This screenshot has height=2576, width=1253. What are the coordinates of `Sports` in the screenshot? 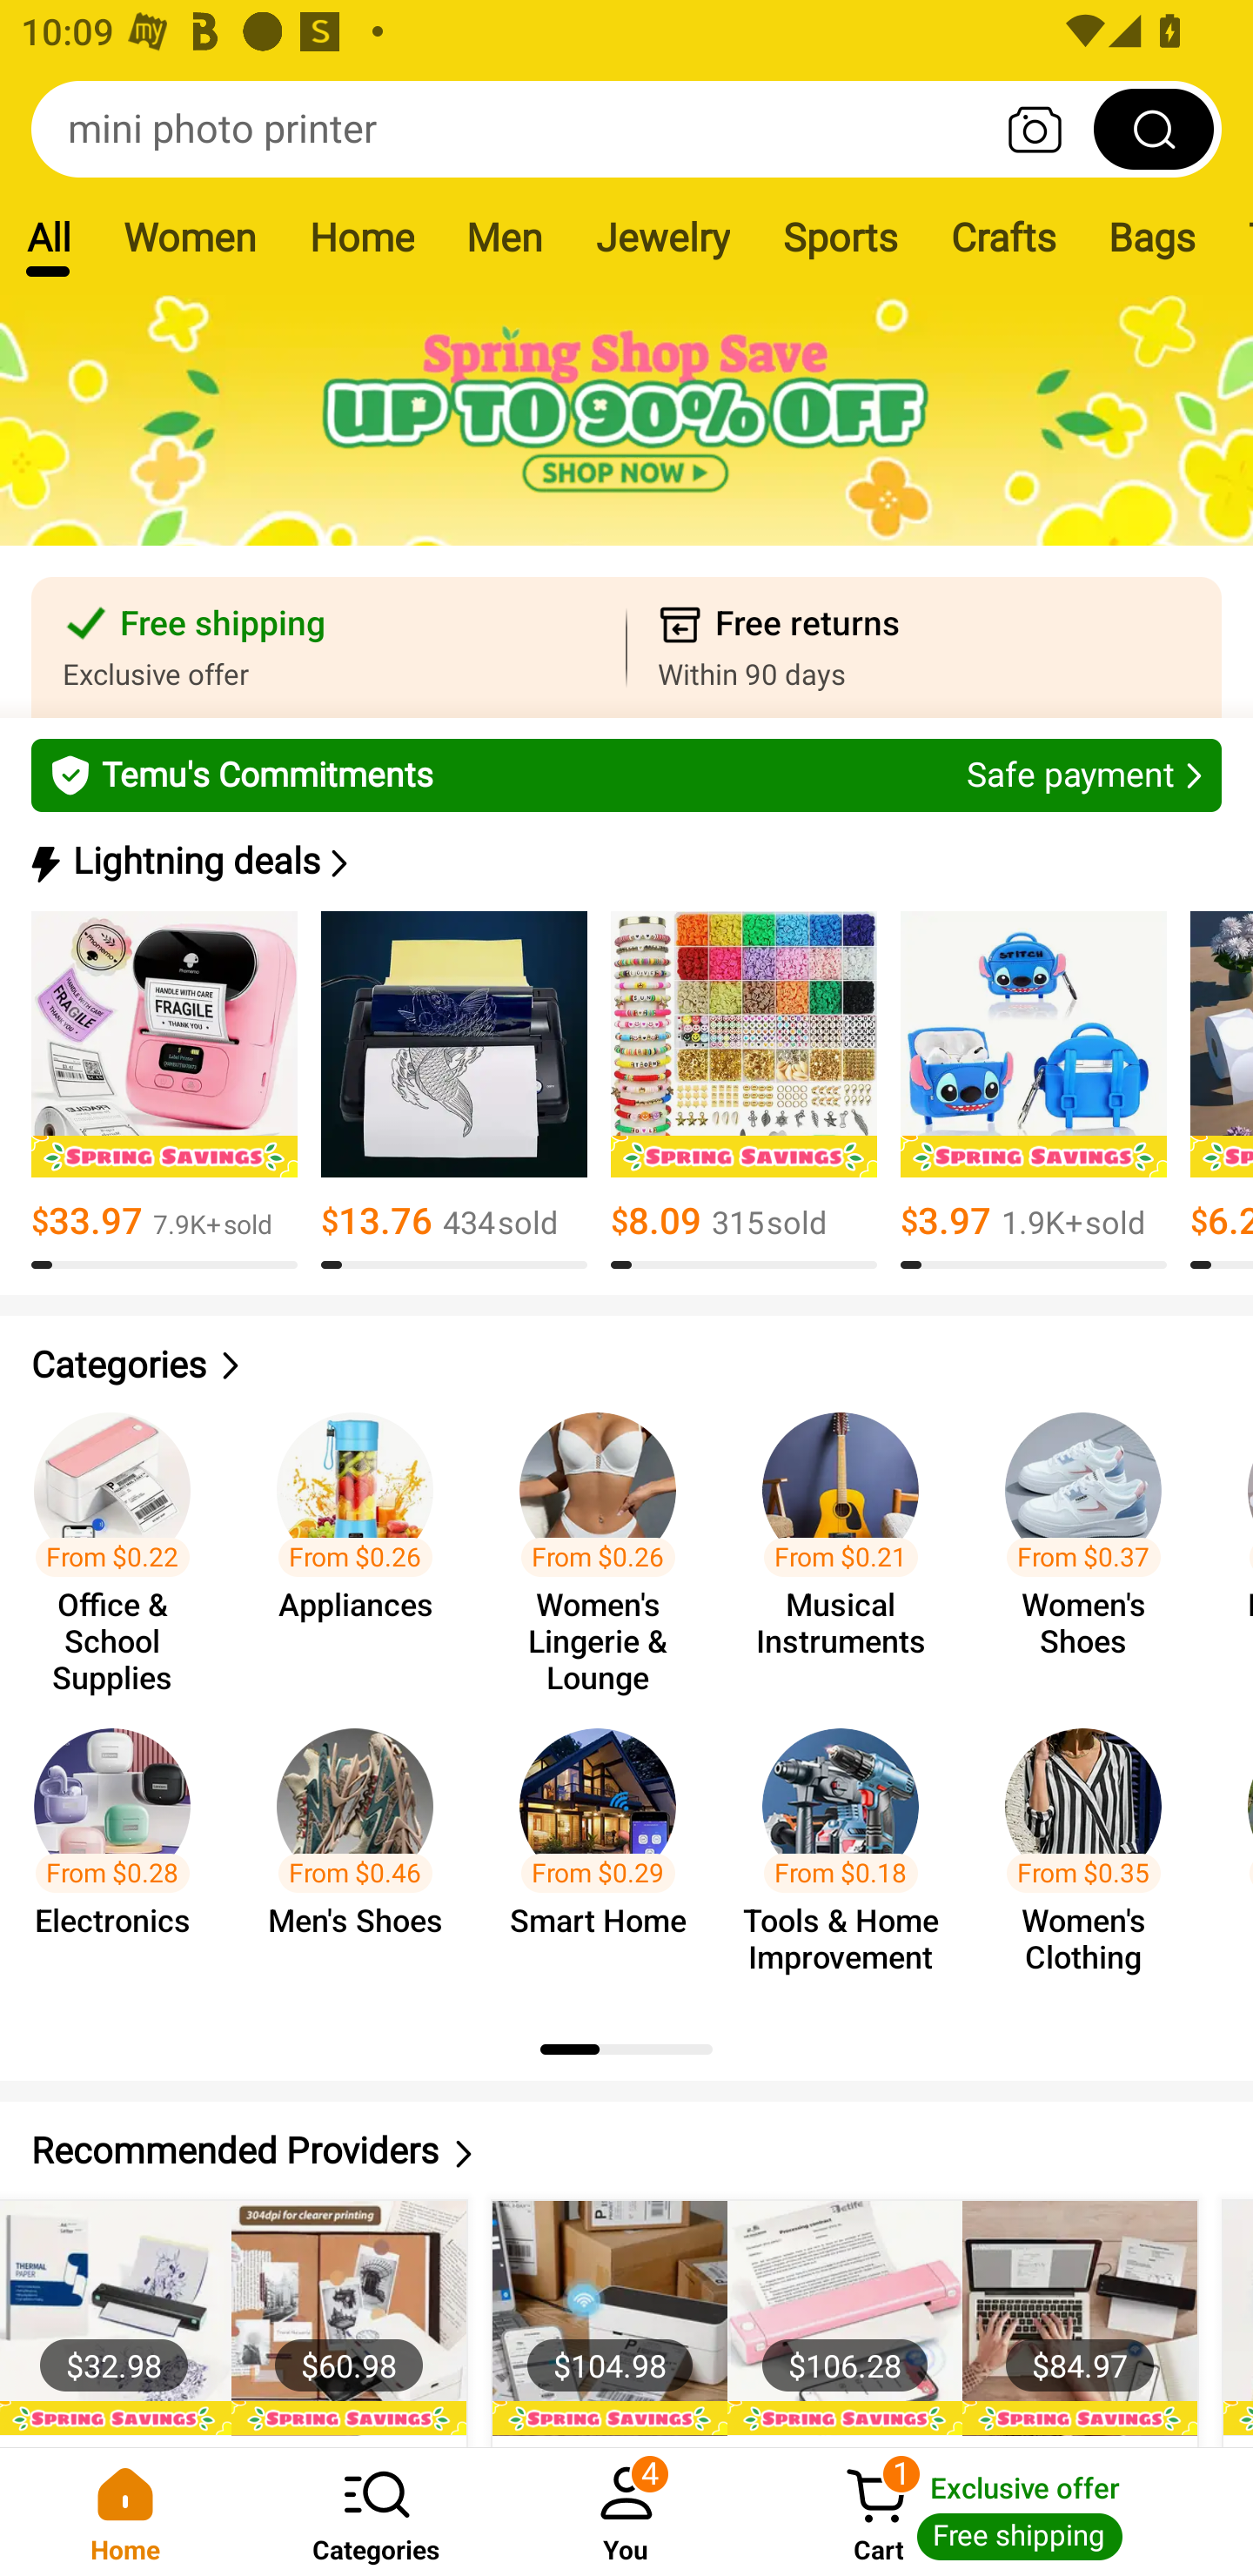 It's located at (840, 237).